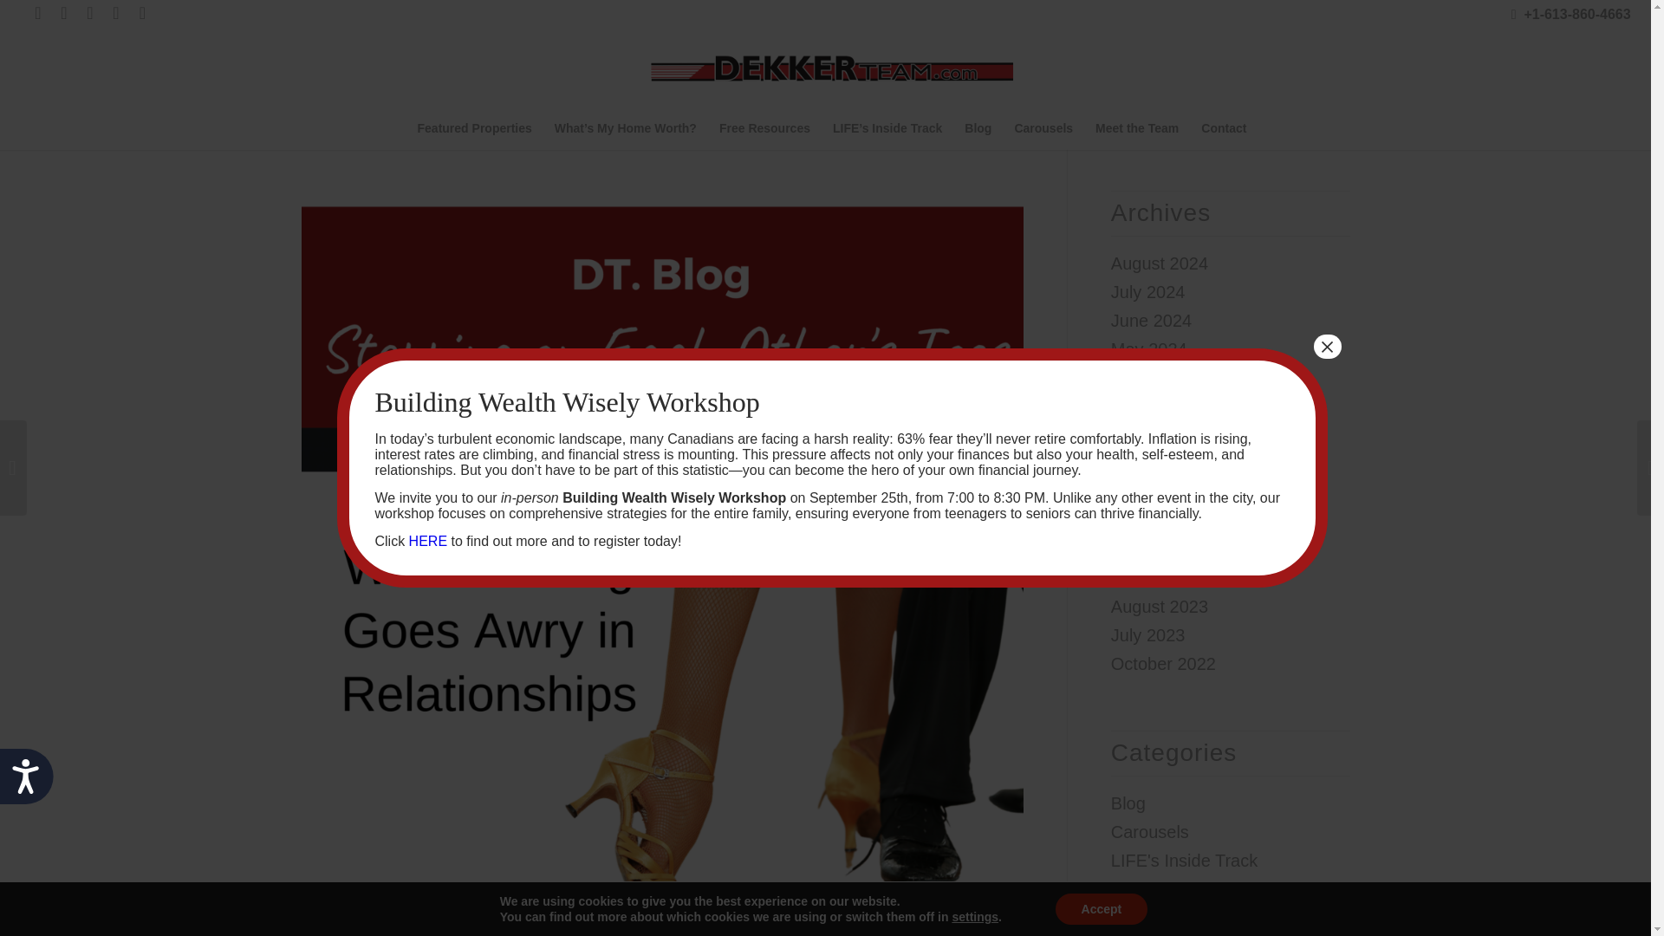 This screenshot has width=1664, height=936. I want to click on January 2024, so click(1163, 463).